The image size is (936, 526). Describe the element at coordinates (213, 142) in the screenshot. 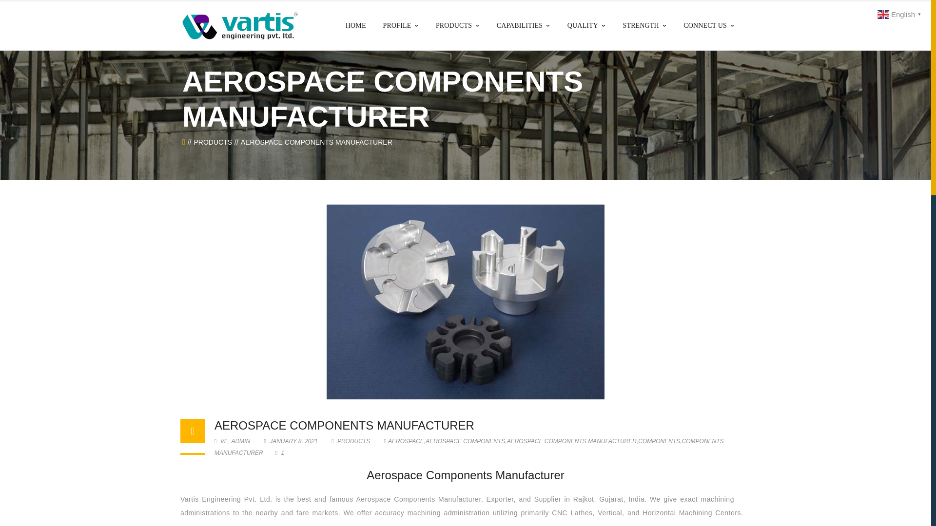

I see `Products` at that location.